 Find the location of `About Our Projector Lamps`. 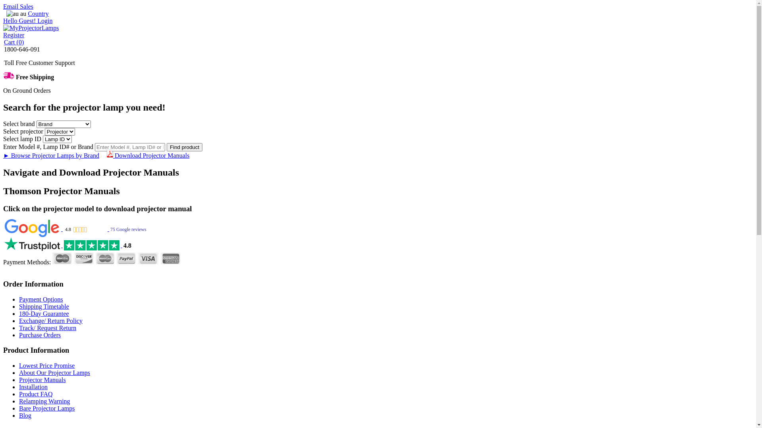

About Our Projector Lamps is located at coordinates (55, 373).